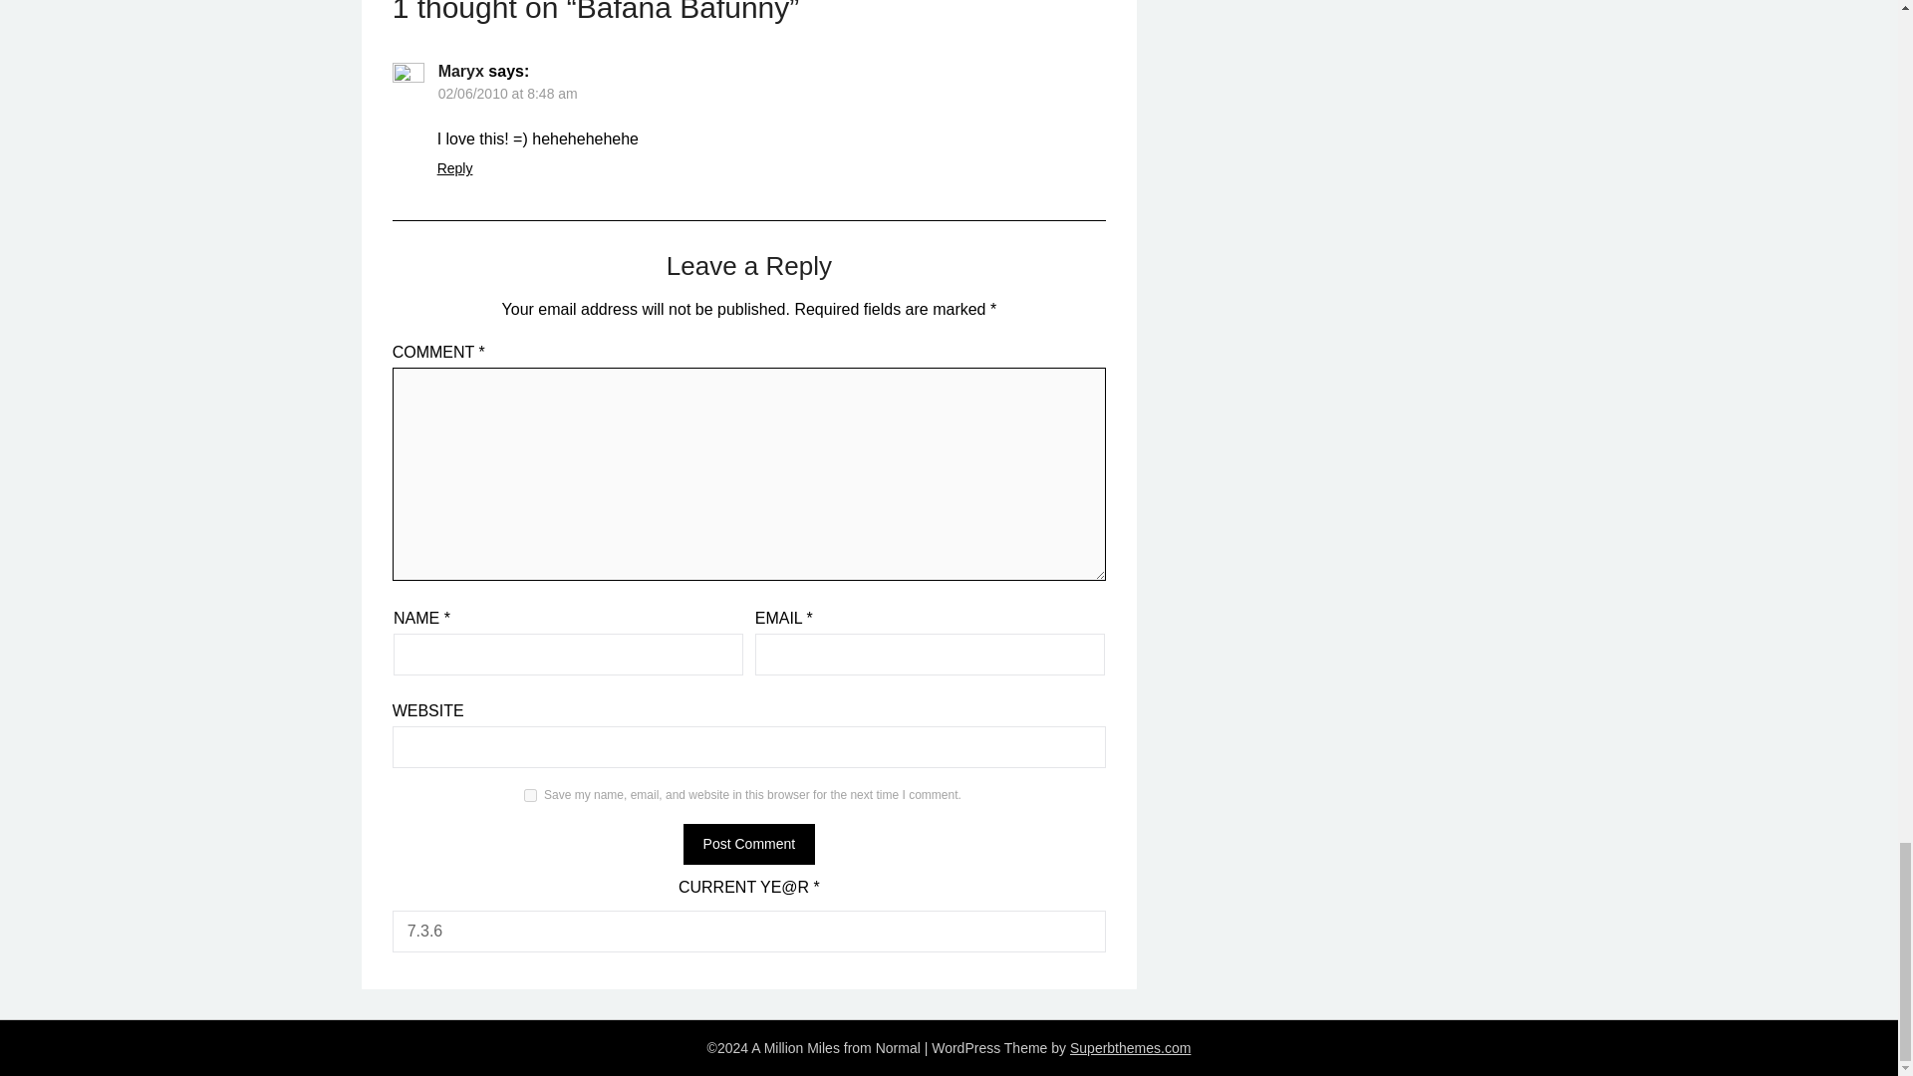 The image size is (1913, 1076). What do you see at coordinates (460, 70) in the screenshot?
I see `Maryx` at bounding box center [460, 70].